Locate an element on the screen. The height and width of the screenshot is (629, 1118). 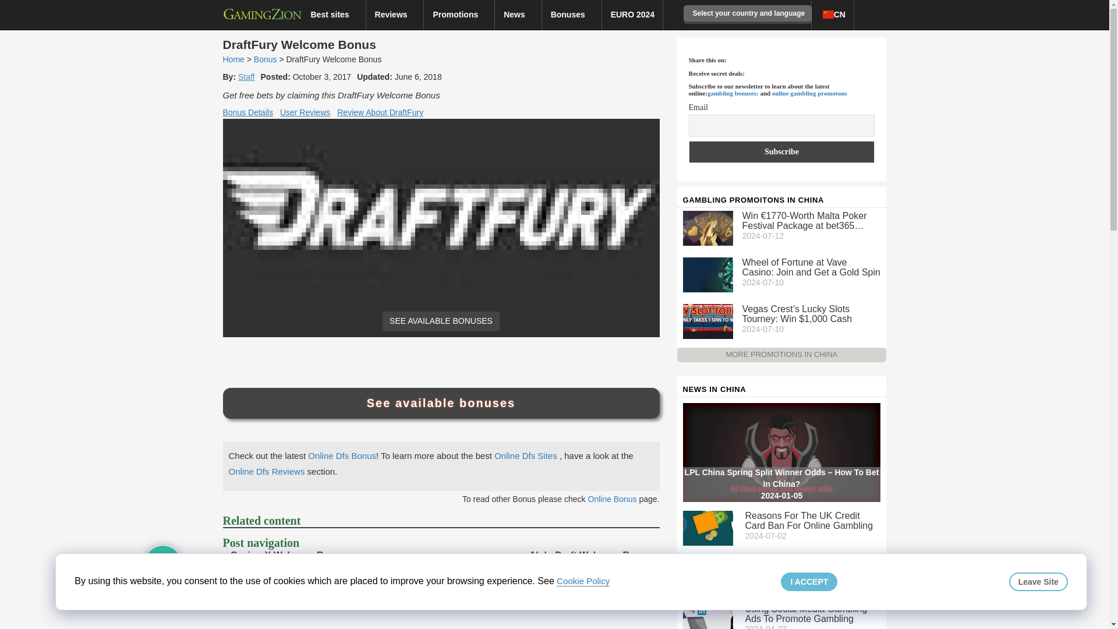
Subscribe is located at coordinates (781, 151).